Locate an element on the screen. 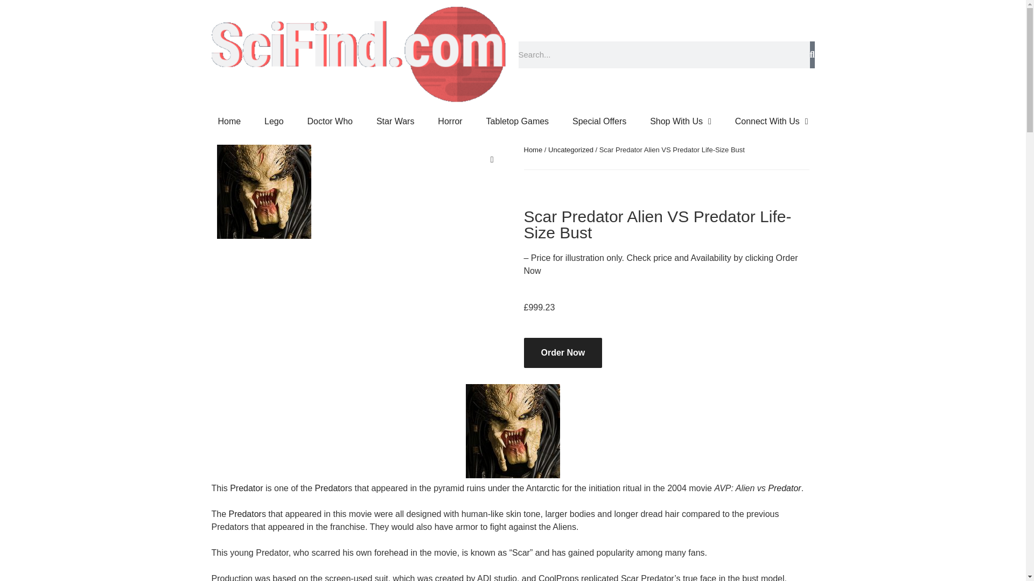 The image size is (1034, 581). Tabletop Games is located at coordinates (517, 122).